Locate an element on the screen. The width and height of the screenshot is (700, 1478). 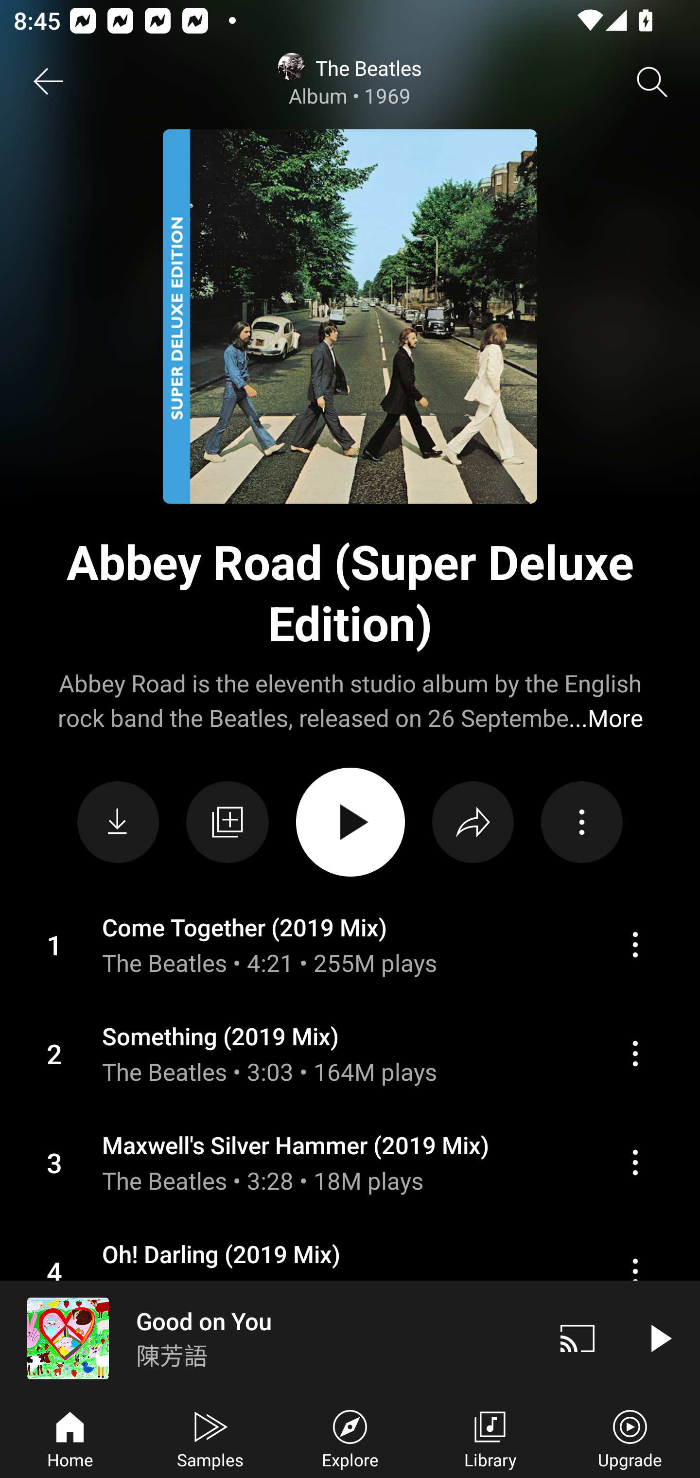
Good on You 陳芳語 is located at coordinates (268, 1338).